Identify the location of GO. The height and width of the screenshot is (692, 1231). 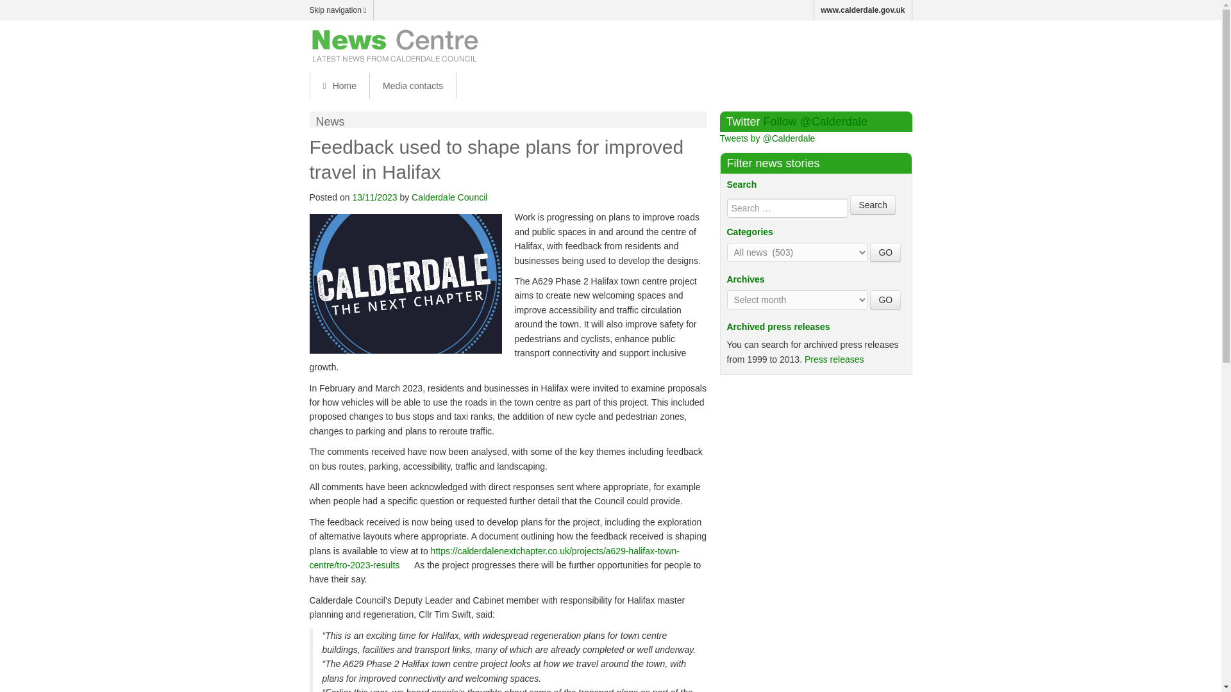
(885, 299).